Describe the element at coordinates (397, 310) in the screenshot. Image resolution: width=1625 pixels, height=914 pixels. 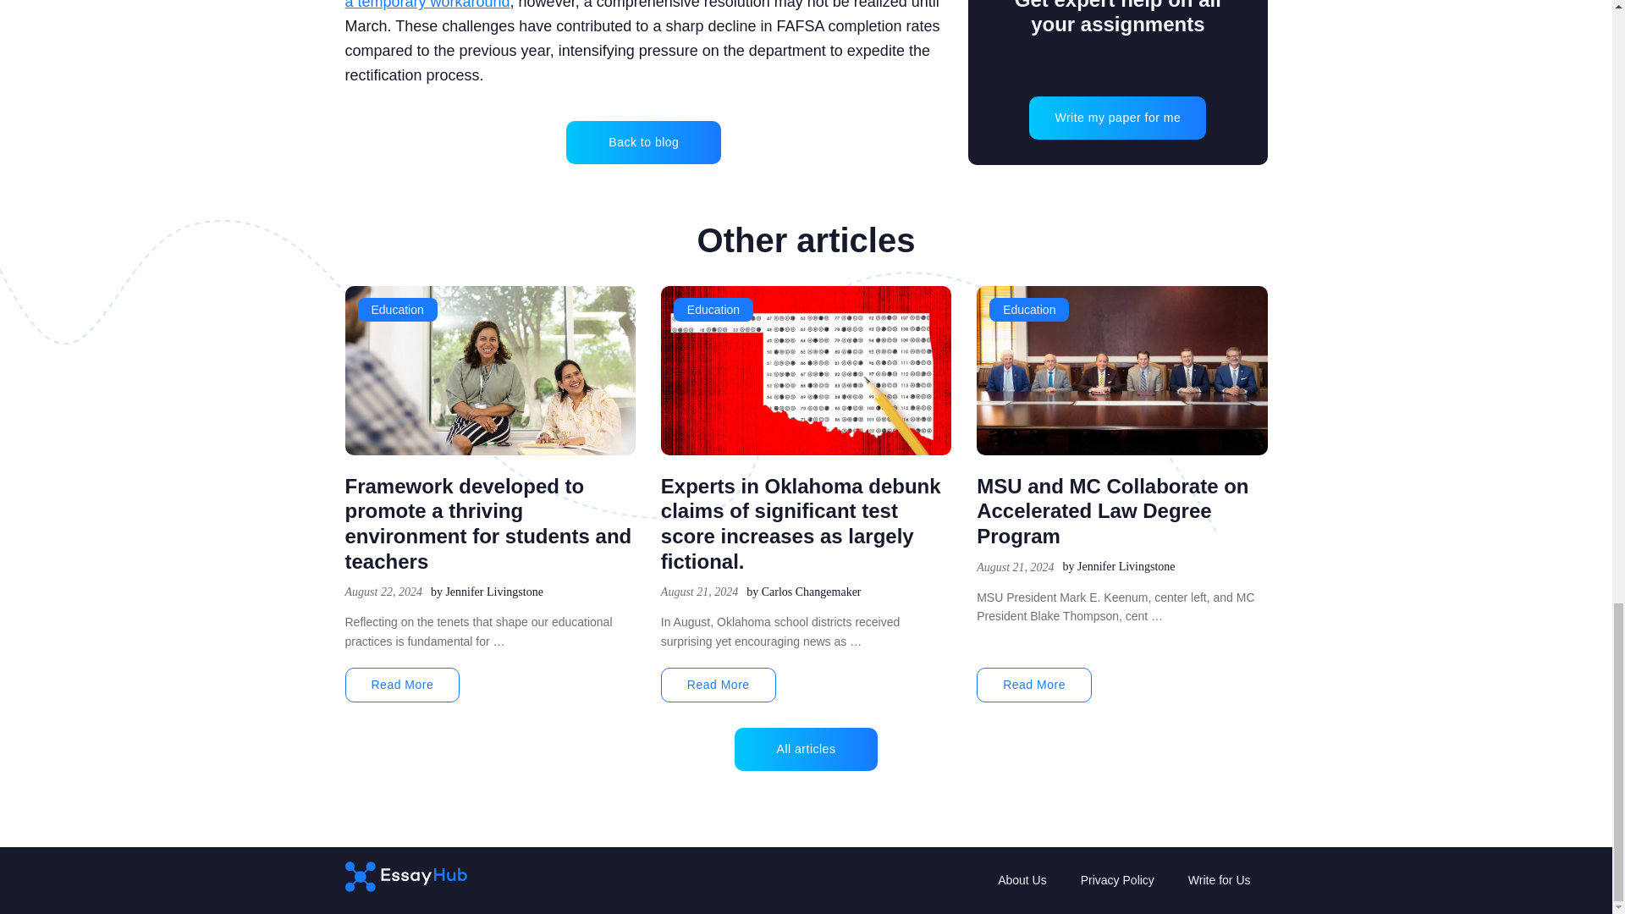
I see `Education` at that location.